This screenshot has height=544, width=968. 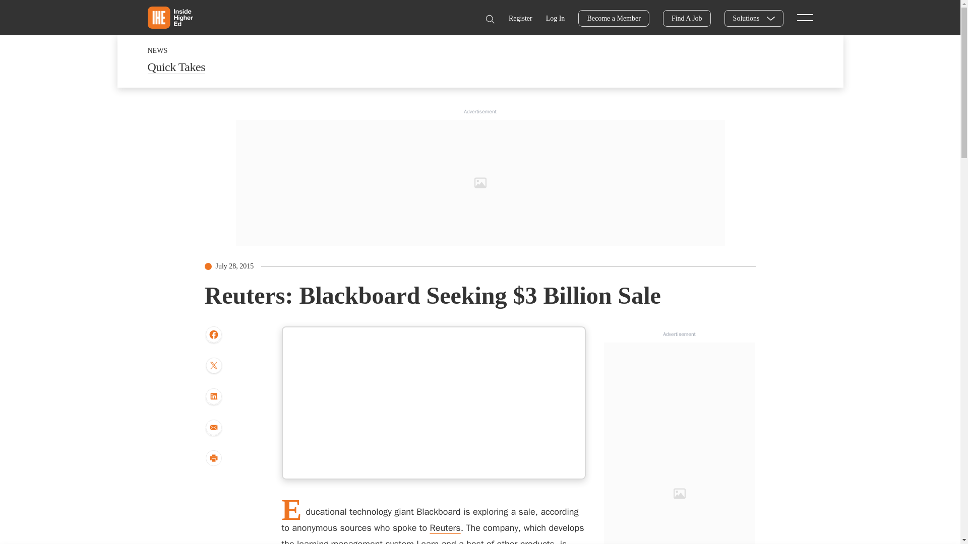 What do you see at coordinates (614, 18) in the screenshot?
I see `Become a Member` at bounding box center [614, 18].